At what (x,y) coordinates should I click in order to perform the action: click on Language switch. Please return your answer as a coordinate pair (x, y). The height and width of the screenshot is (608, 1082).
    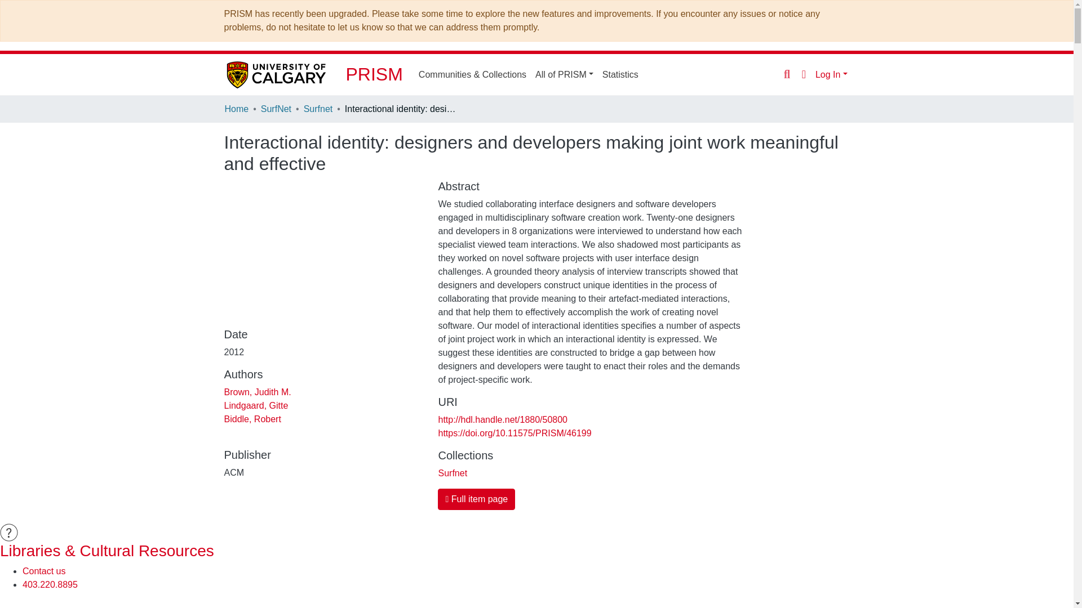
    Looking at the image, I should click on (804, 74).